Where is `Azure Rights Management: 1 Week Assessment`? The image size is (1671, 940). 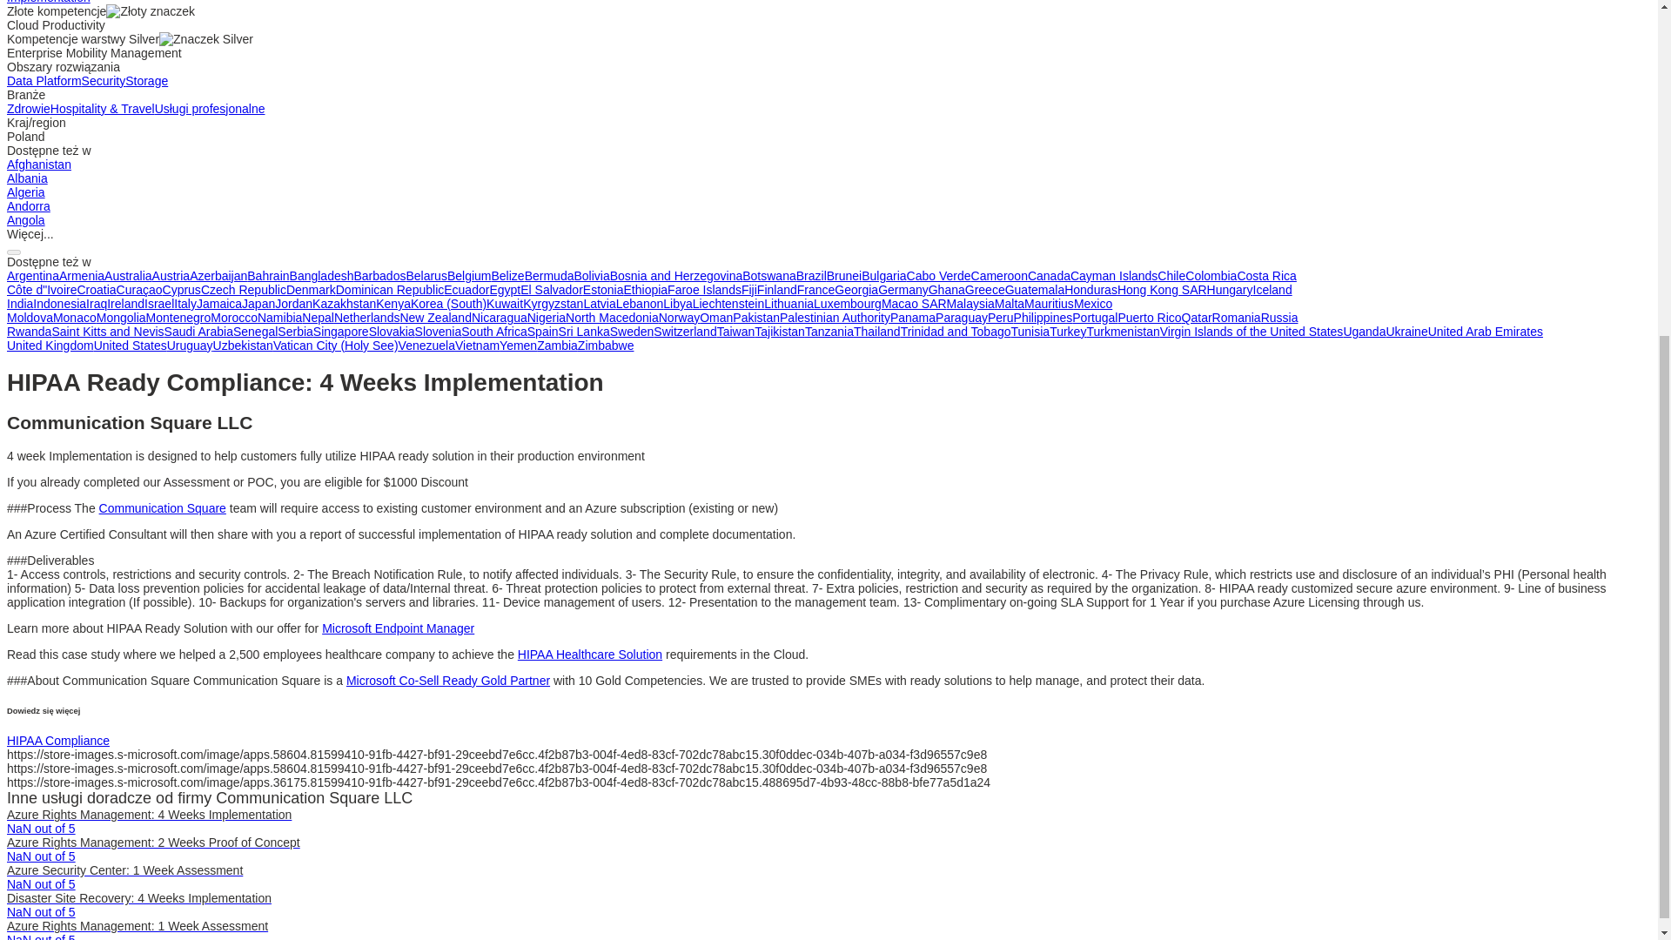 Azure Rights Management: 1 Week Assessment is located at coordinates (137, 926).